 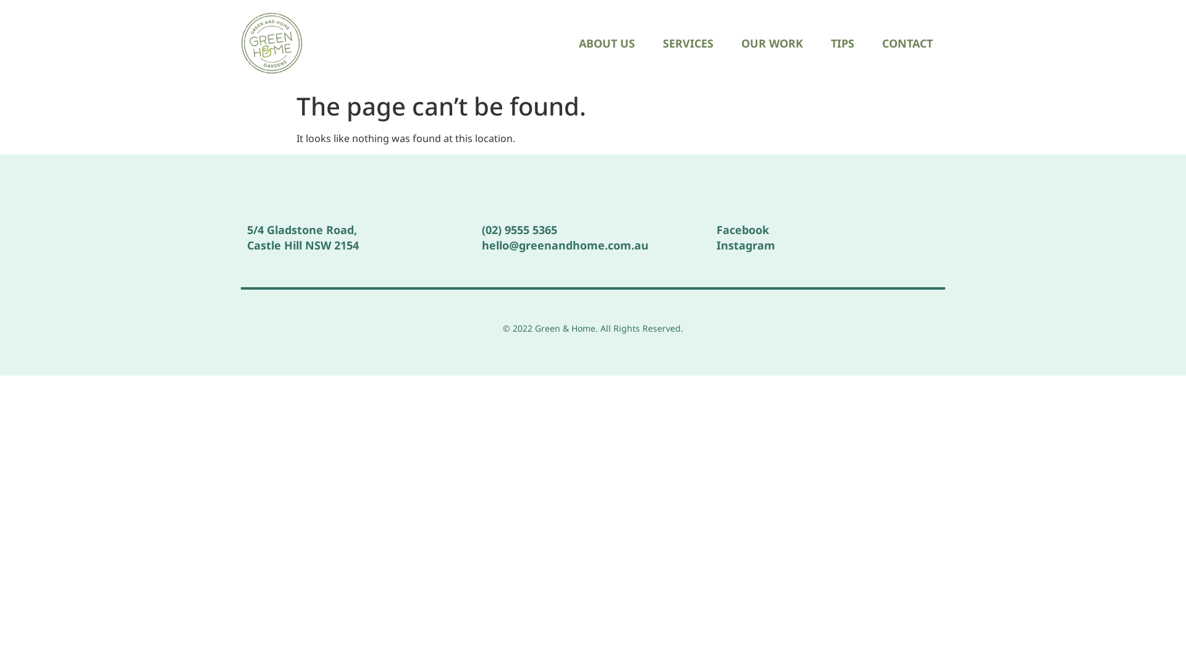 I want to click on CONTACT, so click(x=907, y=43).